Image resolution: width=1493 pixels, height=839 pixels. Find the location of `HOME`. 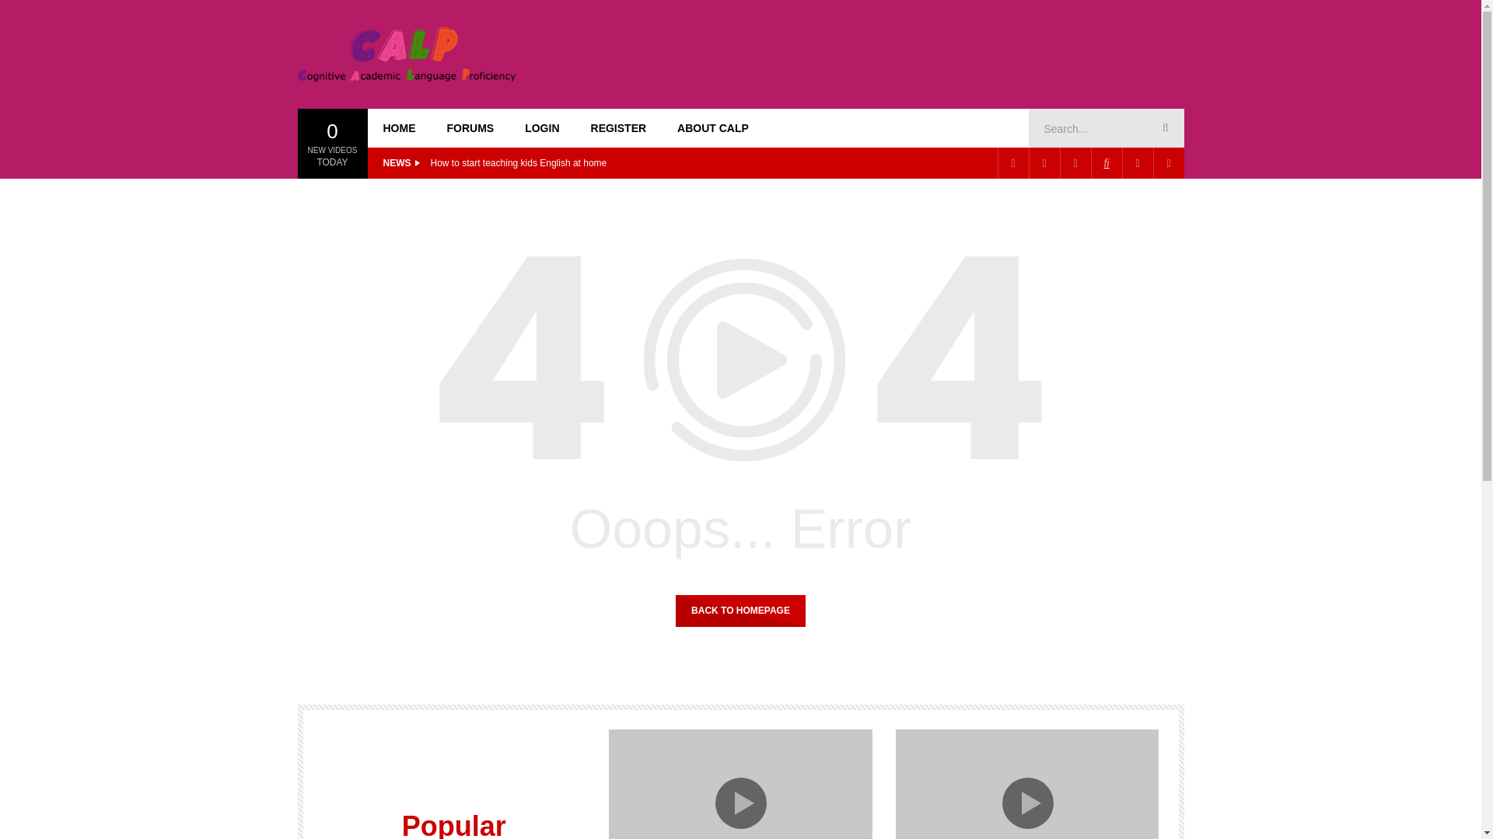

HOME is located at coordinates (399, 128).